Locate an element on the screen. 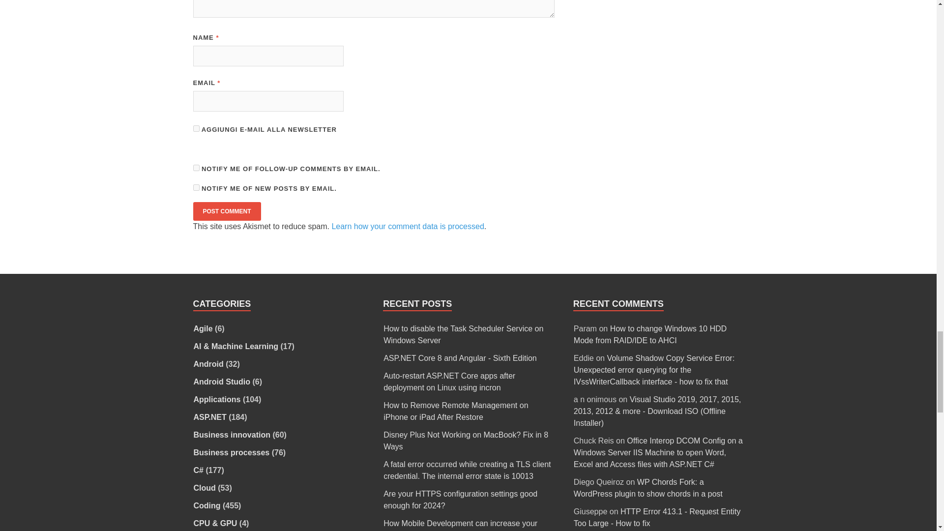 This screenshot has height=531, width=944. subscribe is located at coordinates (196, 187).